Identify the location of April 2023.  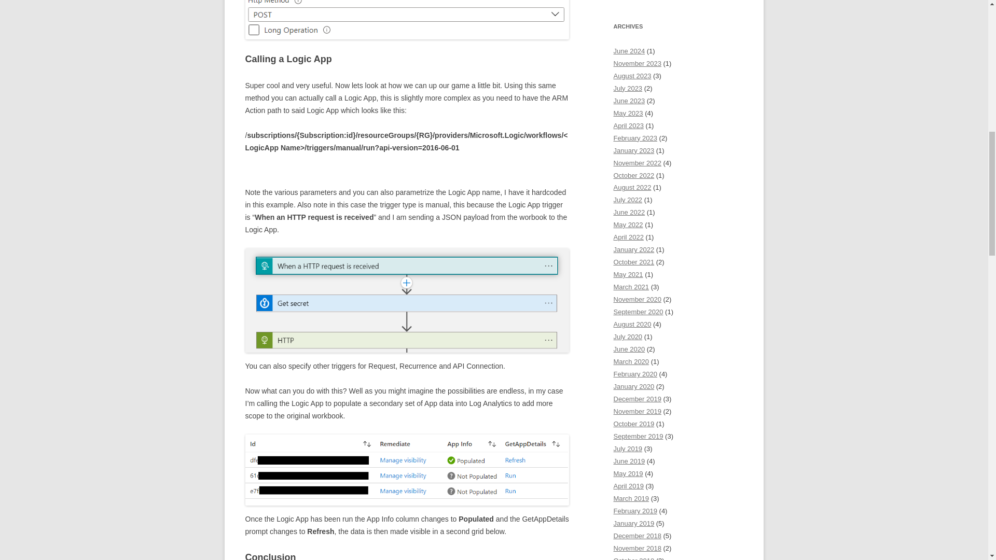
(628, 125).